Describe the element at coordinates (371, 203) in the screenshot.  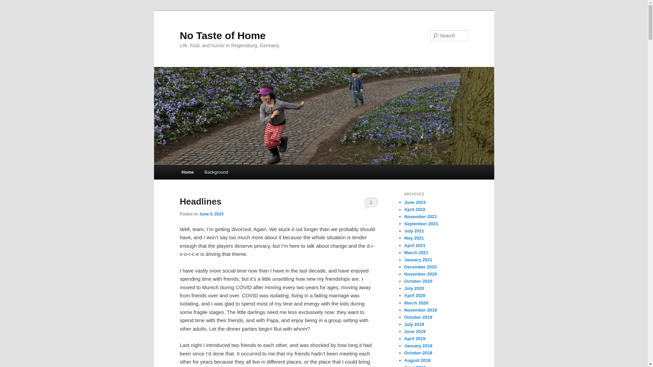
I see `1` at that location.